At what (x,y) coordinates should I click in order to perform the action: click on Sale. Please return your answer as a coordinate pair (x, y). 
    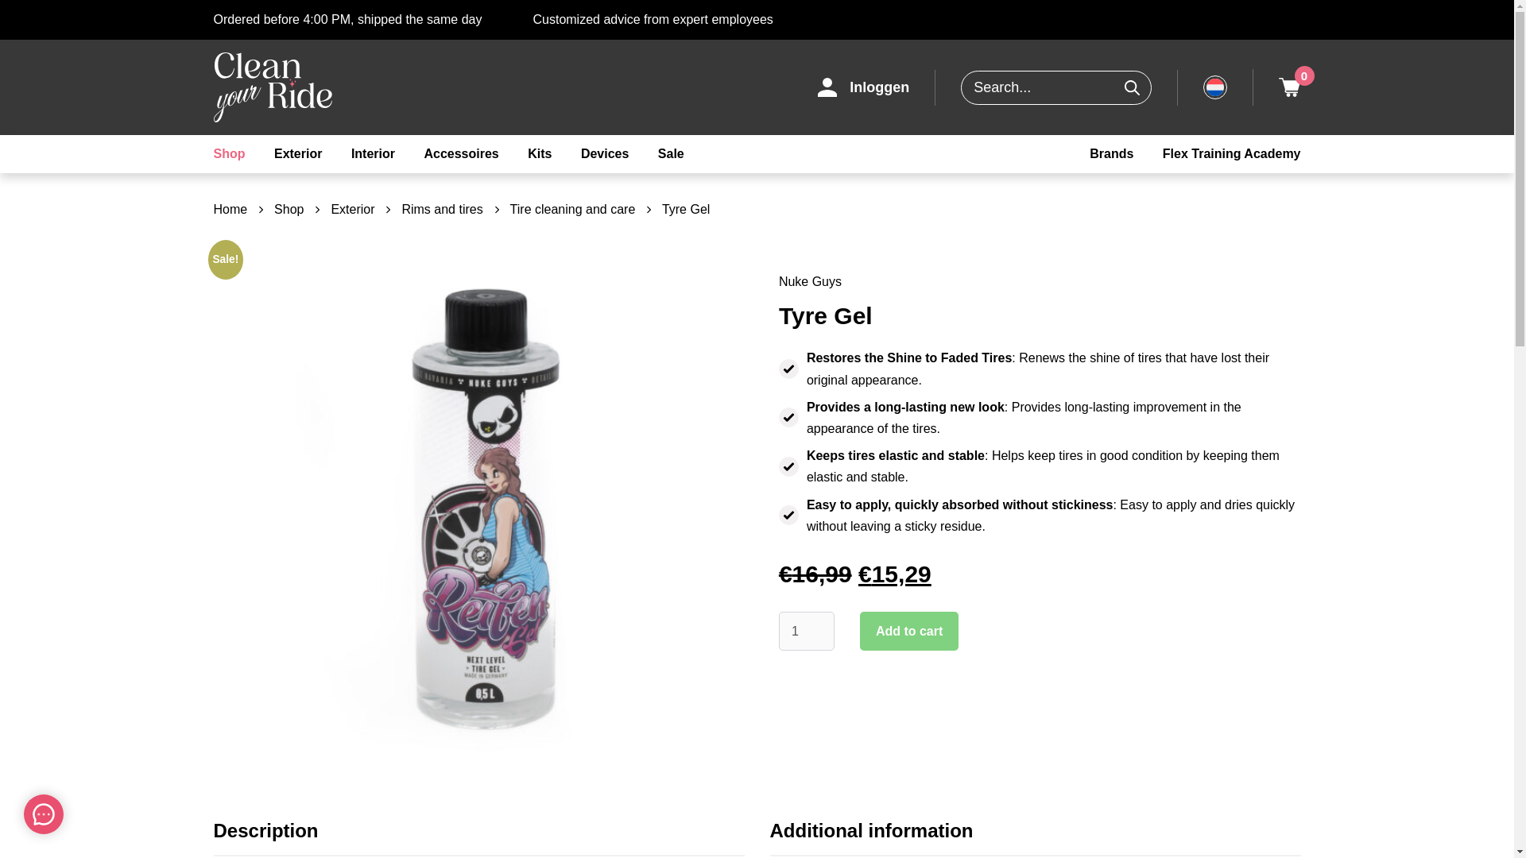
    Looking at the image, I should click on (671, 154).